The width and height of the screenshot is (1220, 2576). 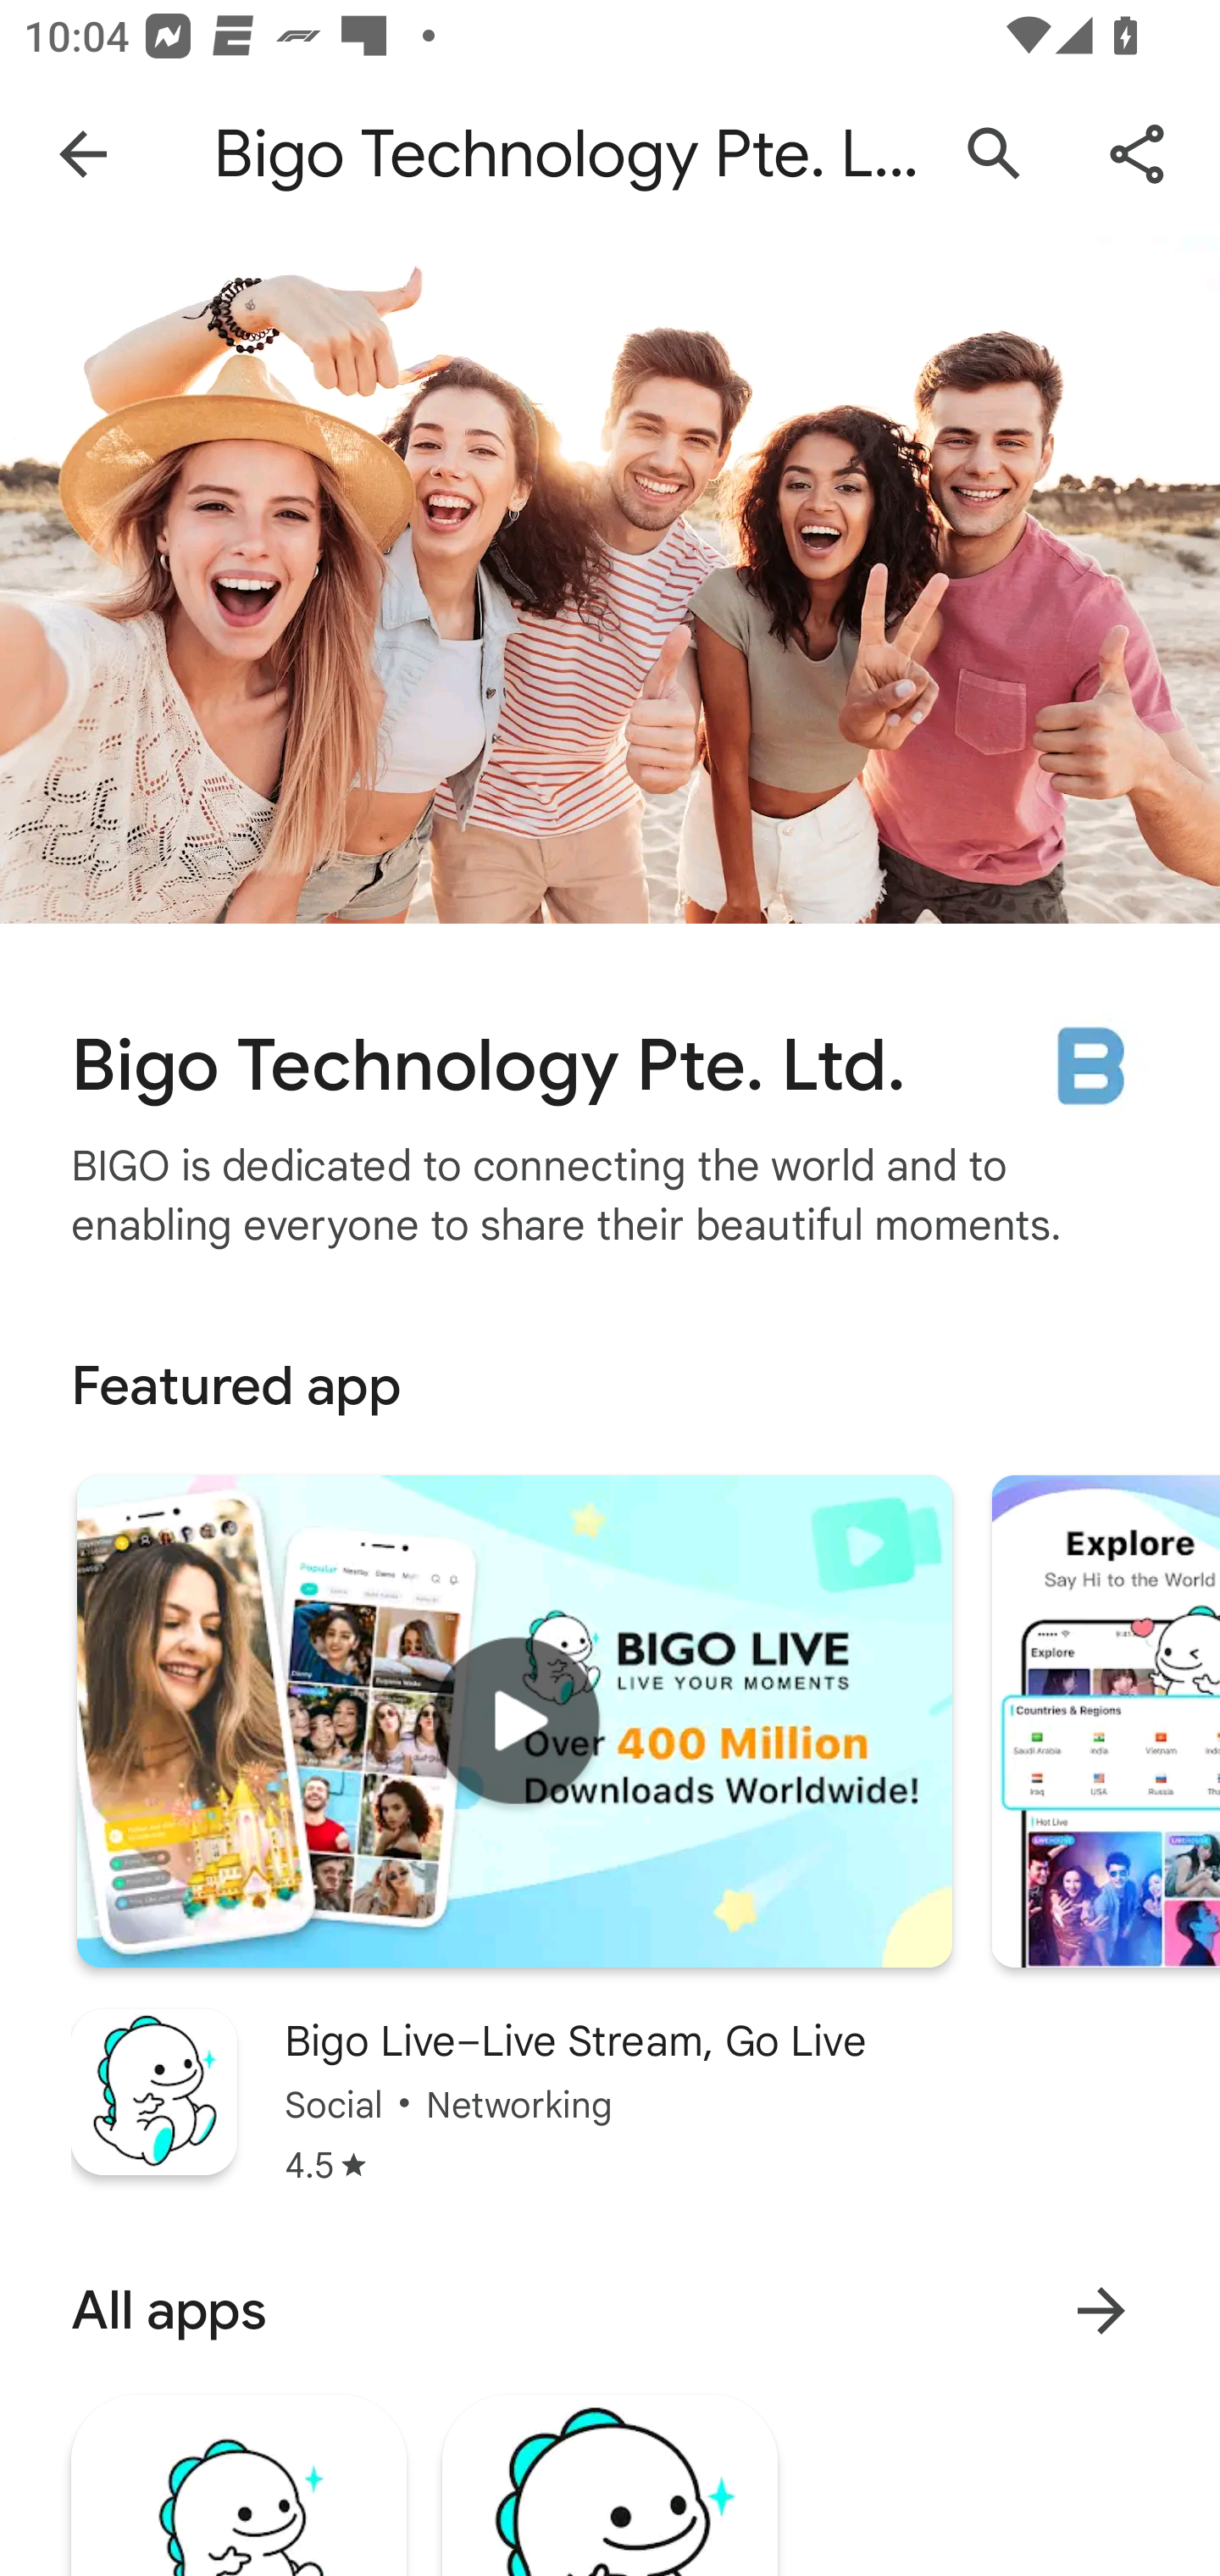 What do you see at coordinates (1137, 154) in the screenshot?
I see `Share` at bounding box center [1137, 154].